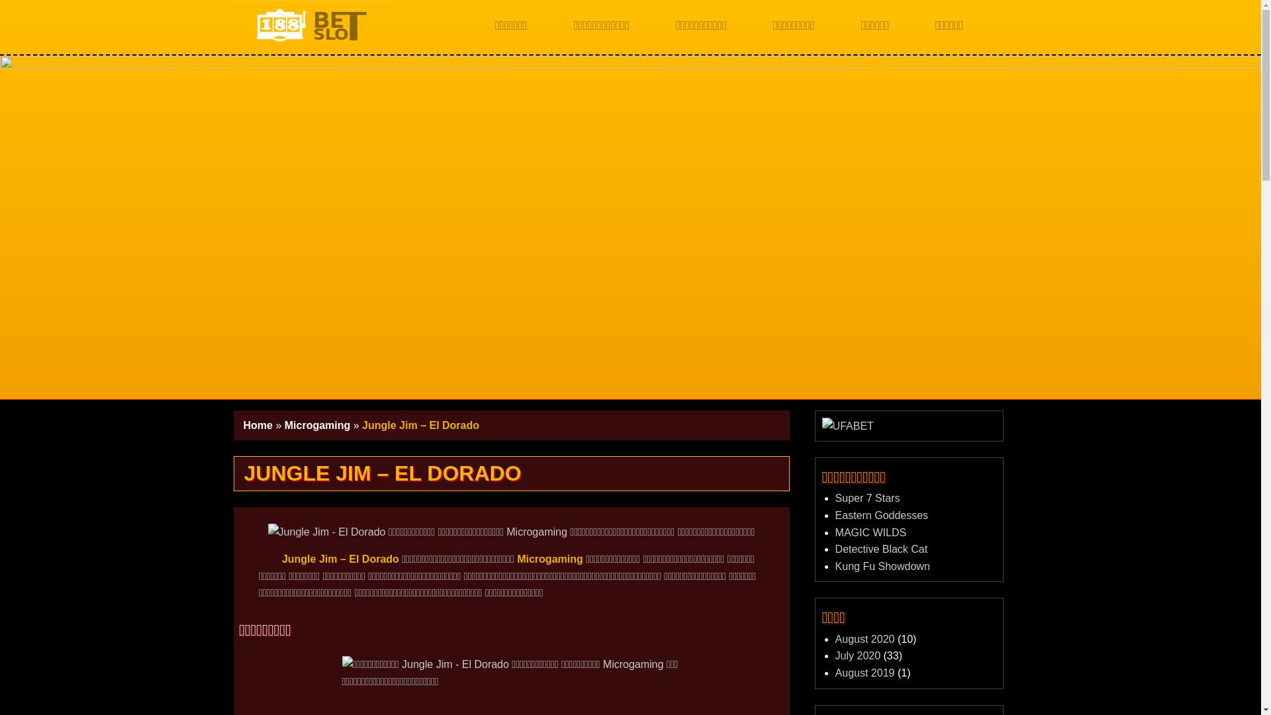  I want to click on Eastern Goddesses, so click(882, 515).